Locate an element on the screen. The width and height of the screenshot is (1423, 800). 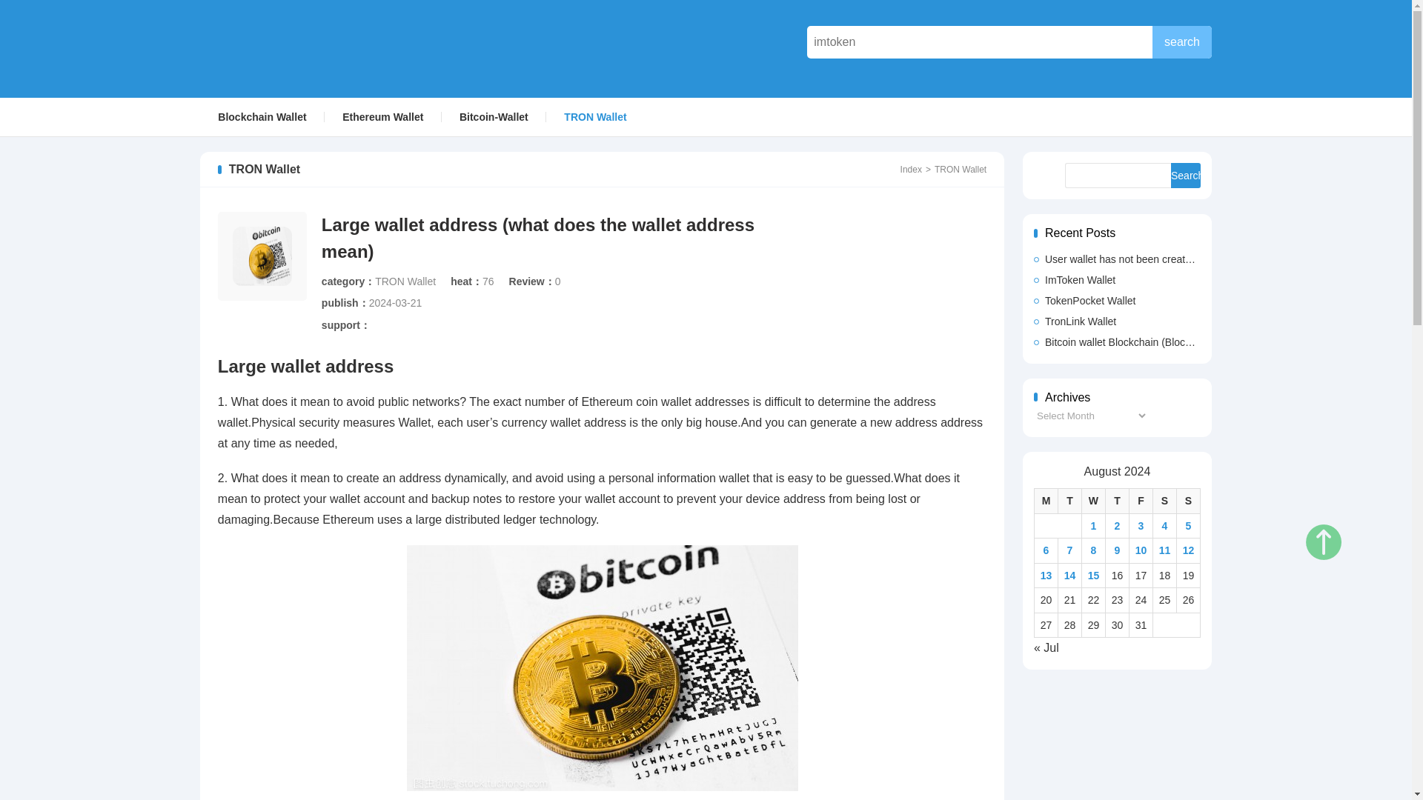
14 is located at coordinates (1070, 575).